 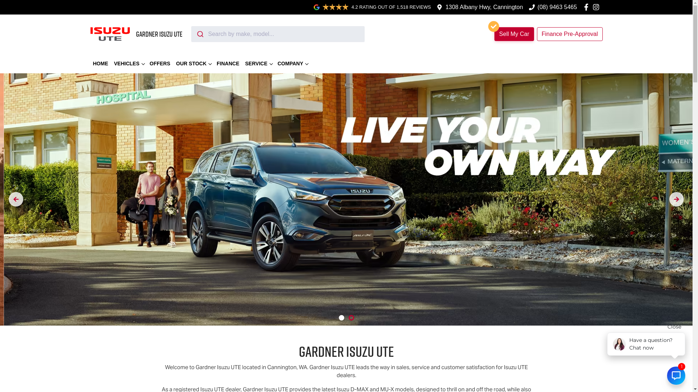 What do you see at coordinates (484, 7) in the screenshot?
I see `1308 Albany Hwy, Cannington` at bounding box center [484, 7].